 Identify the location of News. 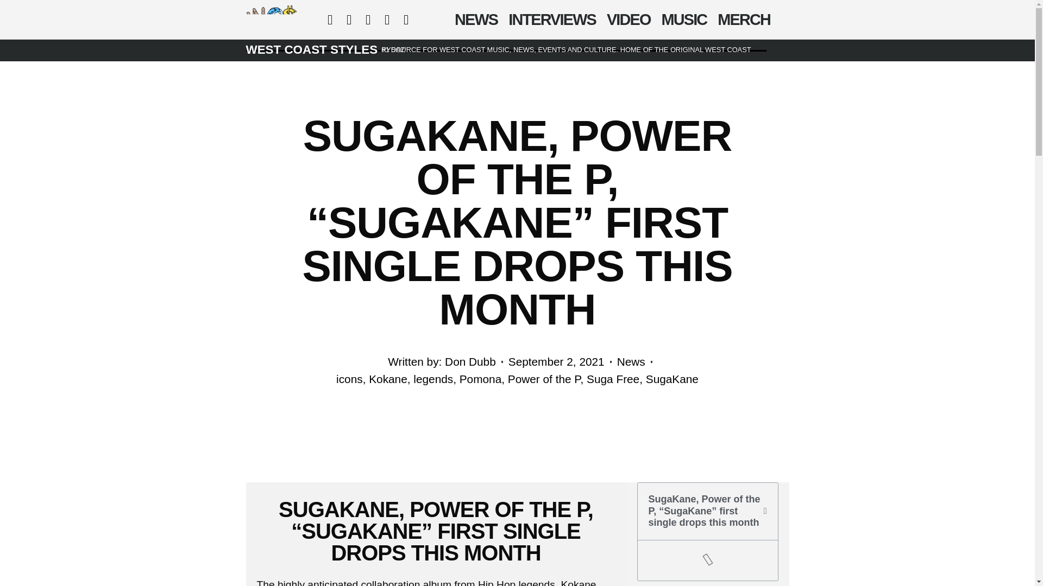
(631, 361).